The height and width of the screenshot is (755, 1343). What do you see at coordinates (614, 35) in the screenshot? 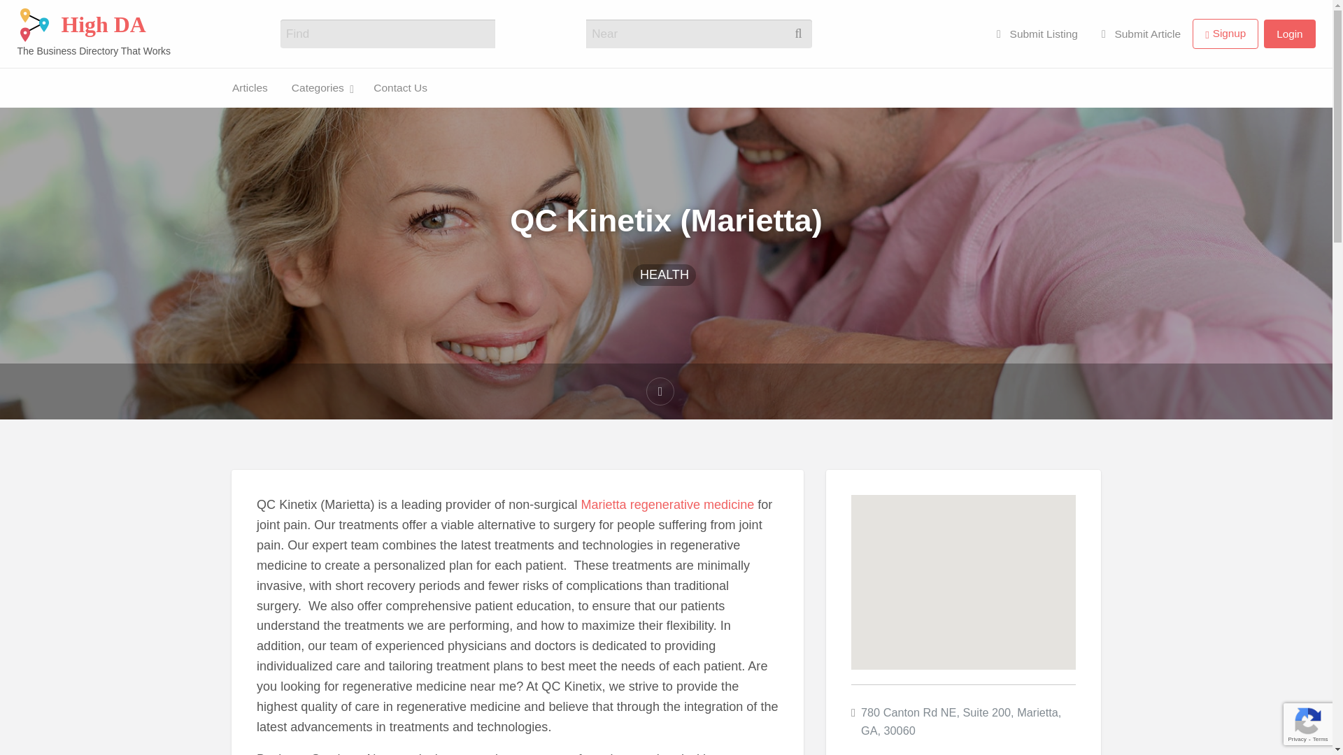
I see `Search` at bounding box center [614, 35].